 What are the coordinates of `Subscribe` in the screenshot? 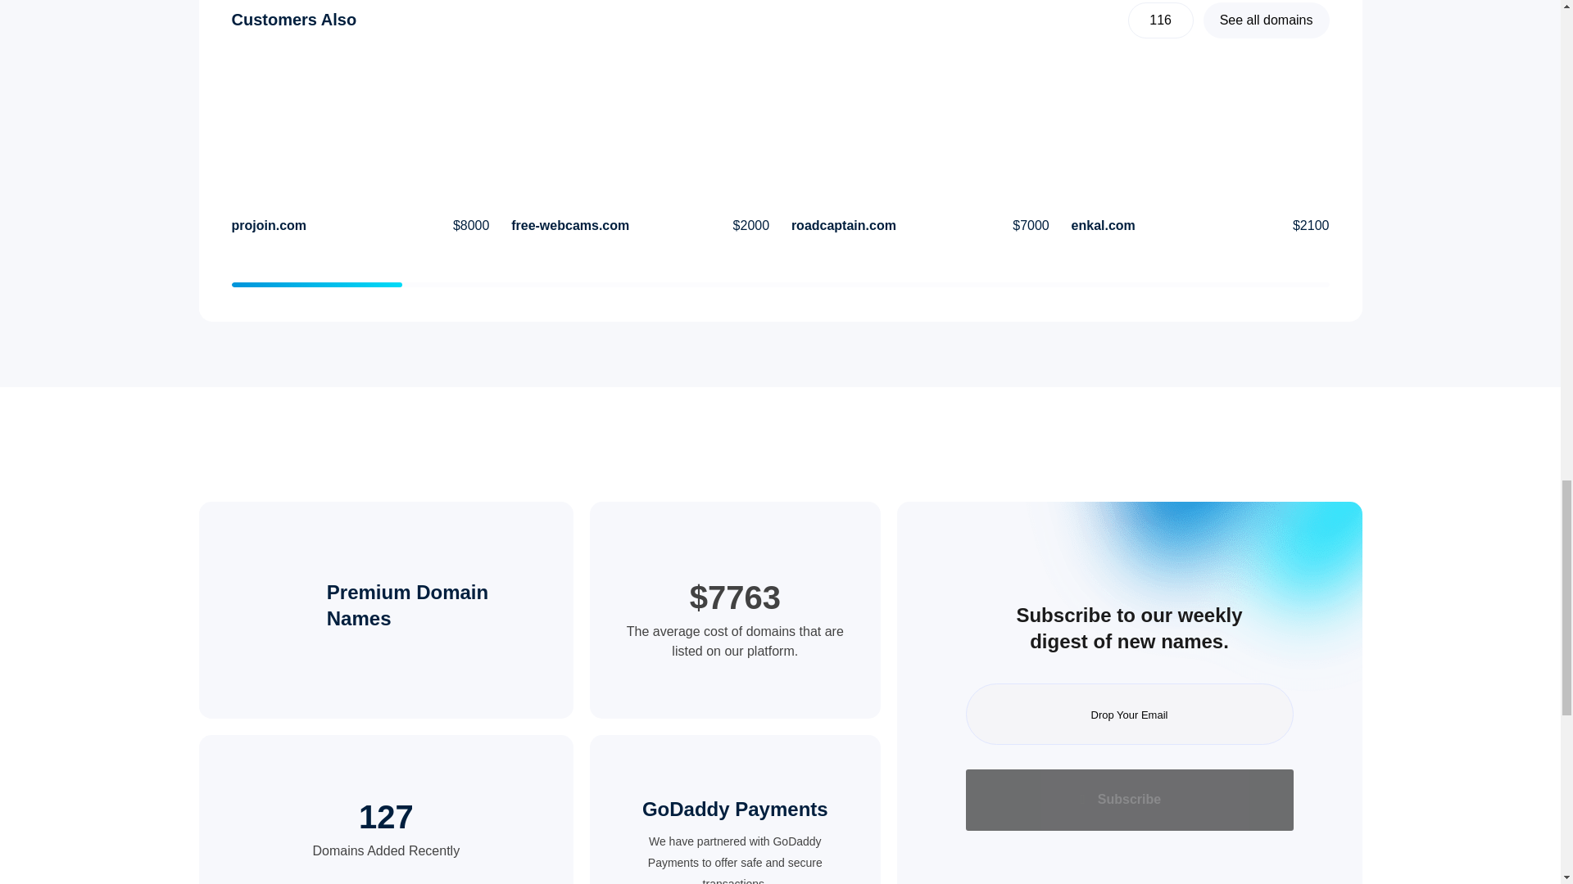 It's located at (1129, 800).